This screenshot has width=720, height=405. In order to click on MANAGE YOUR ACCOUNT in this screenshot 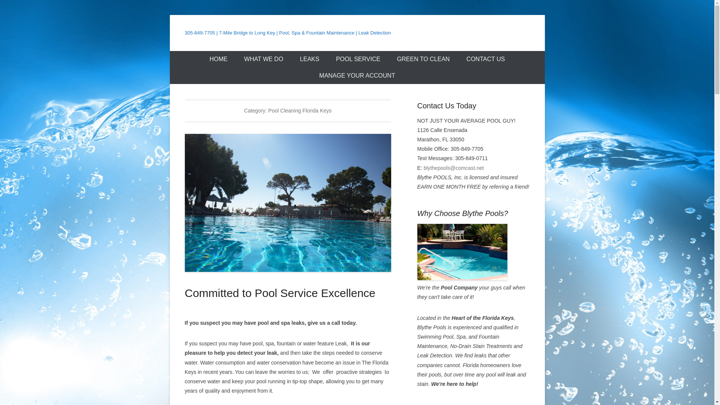, I will do `click(357, 76)`.